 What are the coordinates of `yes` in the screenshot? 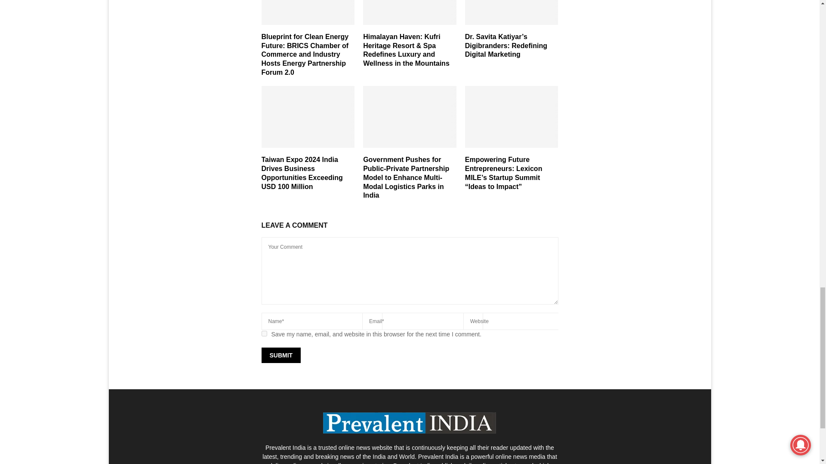 It's located at (264, 333).